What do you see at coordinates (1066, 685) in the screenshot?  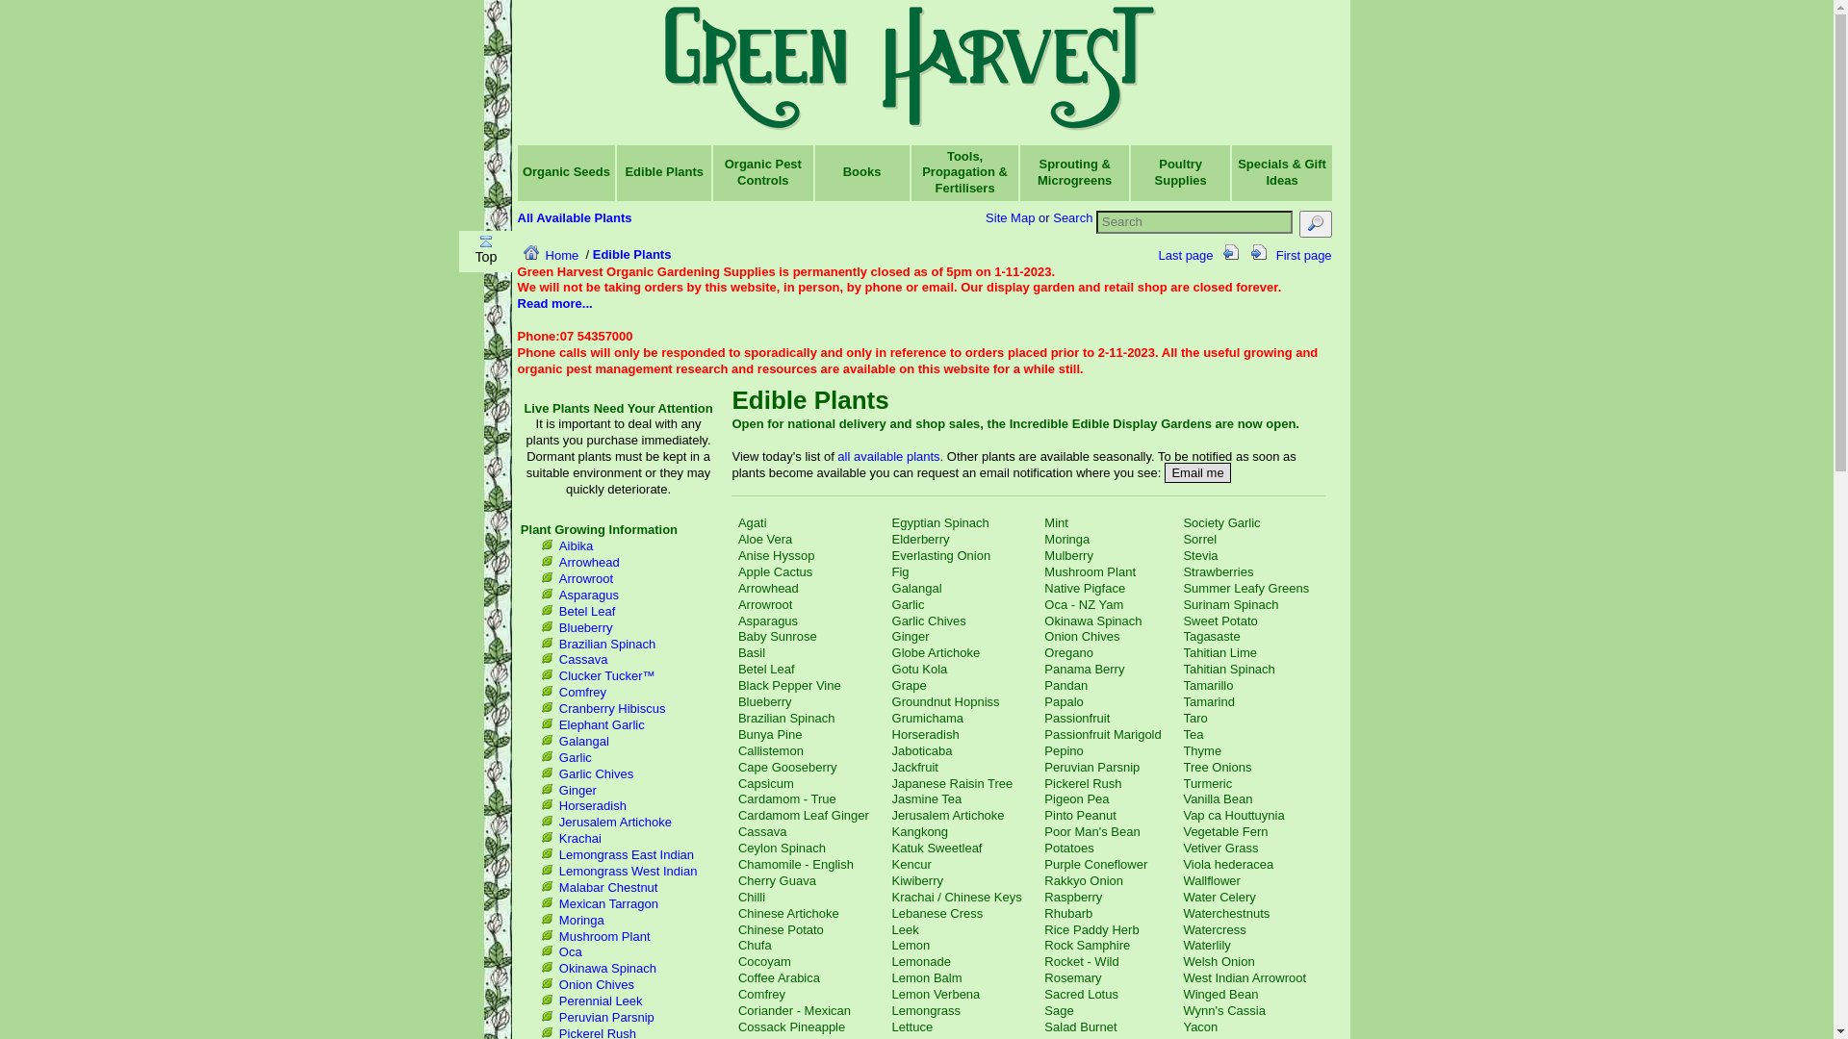 I see `Pandan` at bounding box center [1066, 685].